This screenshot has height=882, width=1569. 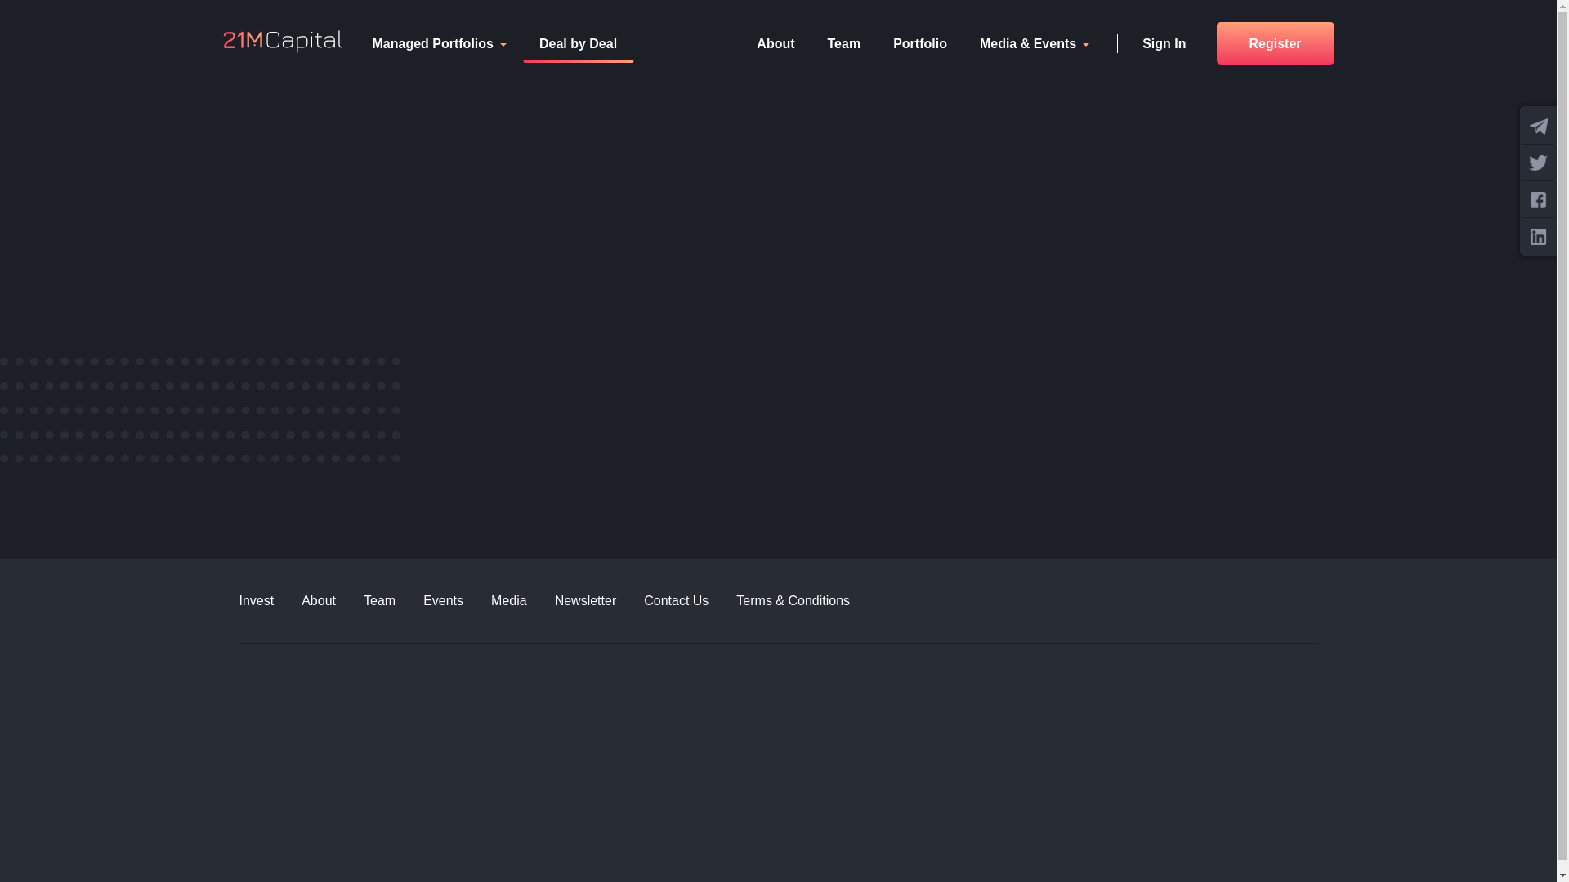 What do you see at coordinates (270, 601) in the screenshot?
I see `Invest` at bounding box center [270, 601].